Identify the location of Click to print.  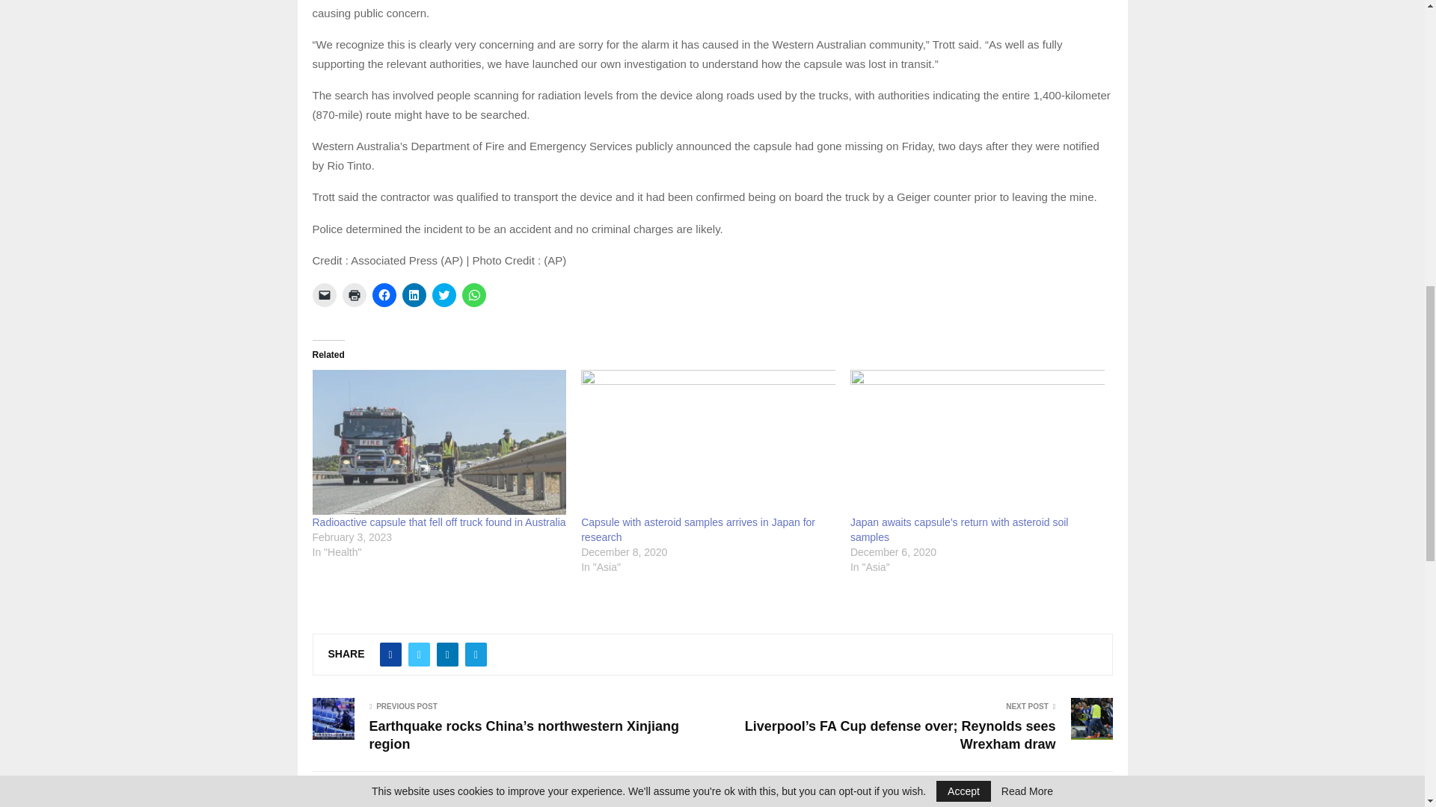
(355, 294).